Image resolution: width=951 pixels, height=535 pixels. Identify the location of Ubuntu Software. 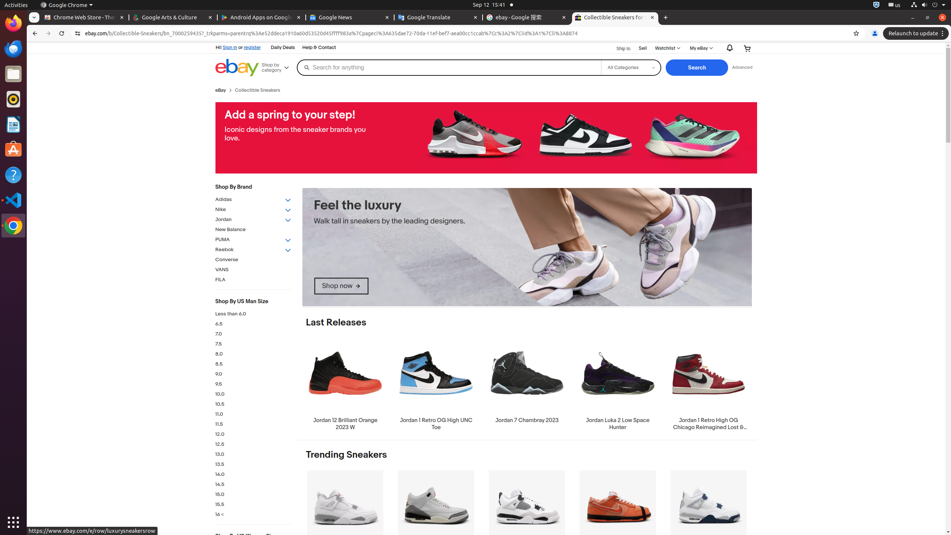
(13, 149).